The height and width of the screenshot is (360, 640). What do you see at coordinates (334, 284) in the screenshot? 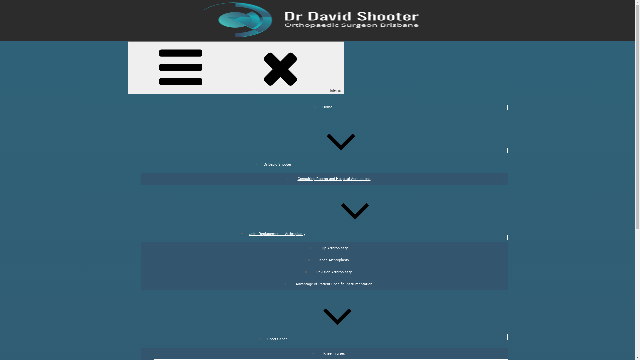
I see `Advantage of Patient Specific Instrumentation` at bounding box center [334, 284].